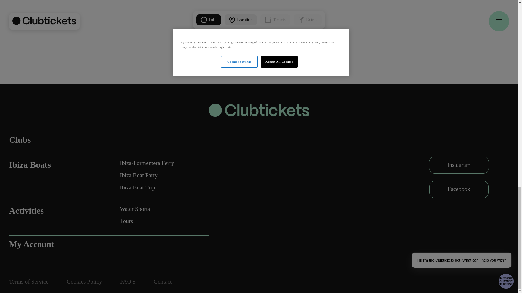  Describe the element at coordinates (84, 282) in the screenshot. I see `Cookies Policy` at that location.